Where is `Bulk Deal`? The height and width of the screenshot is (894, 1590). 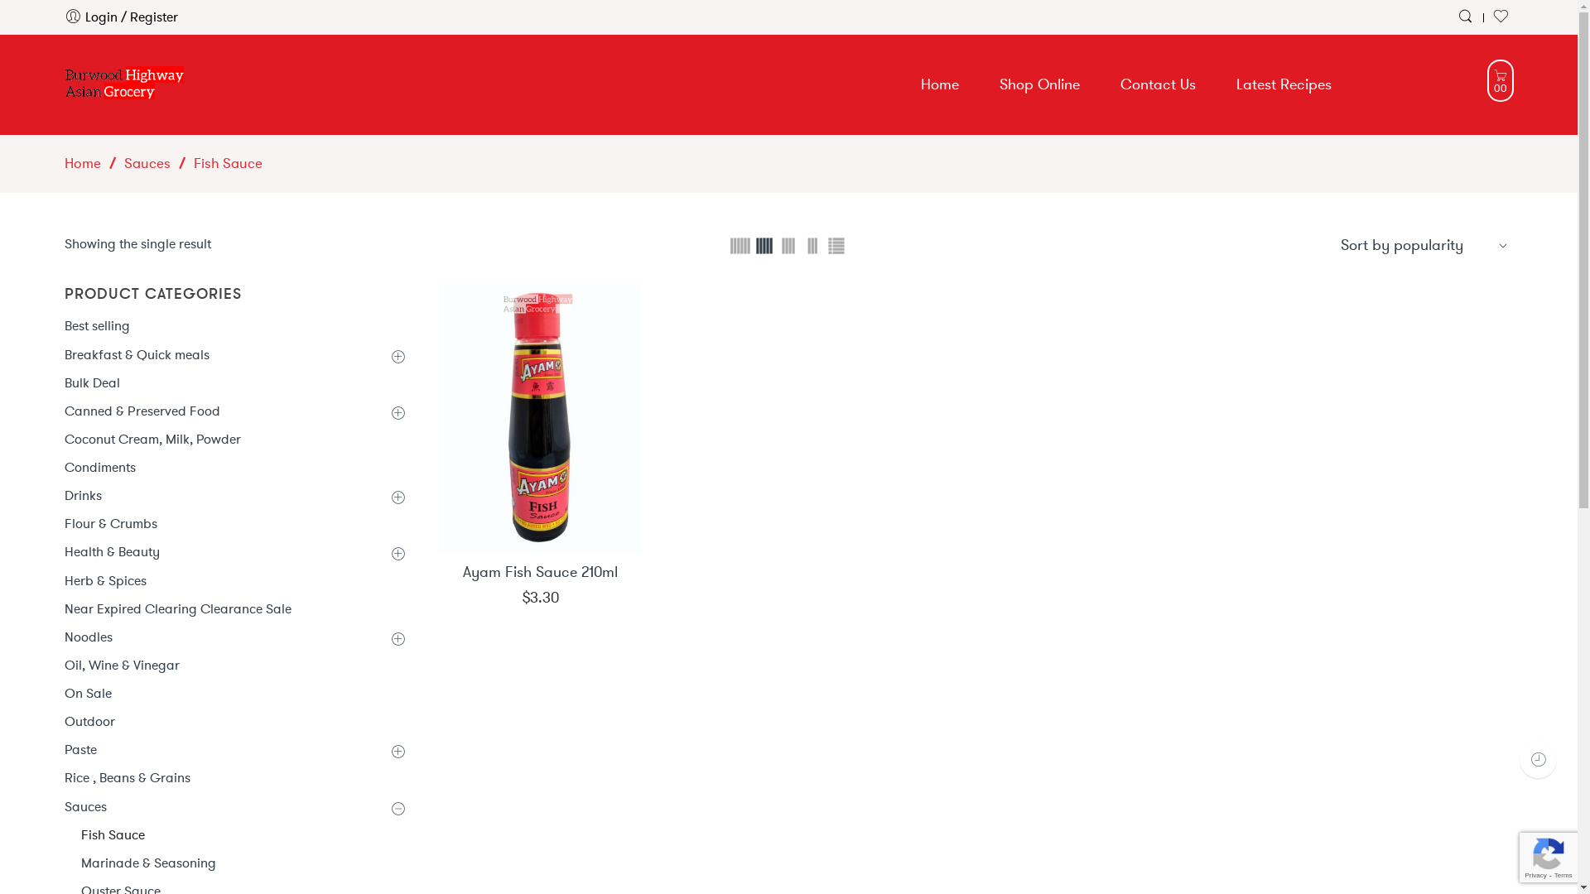
Bulk Deal is located at coordinates (235, 382).